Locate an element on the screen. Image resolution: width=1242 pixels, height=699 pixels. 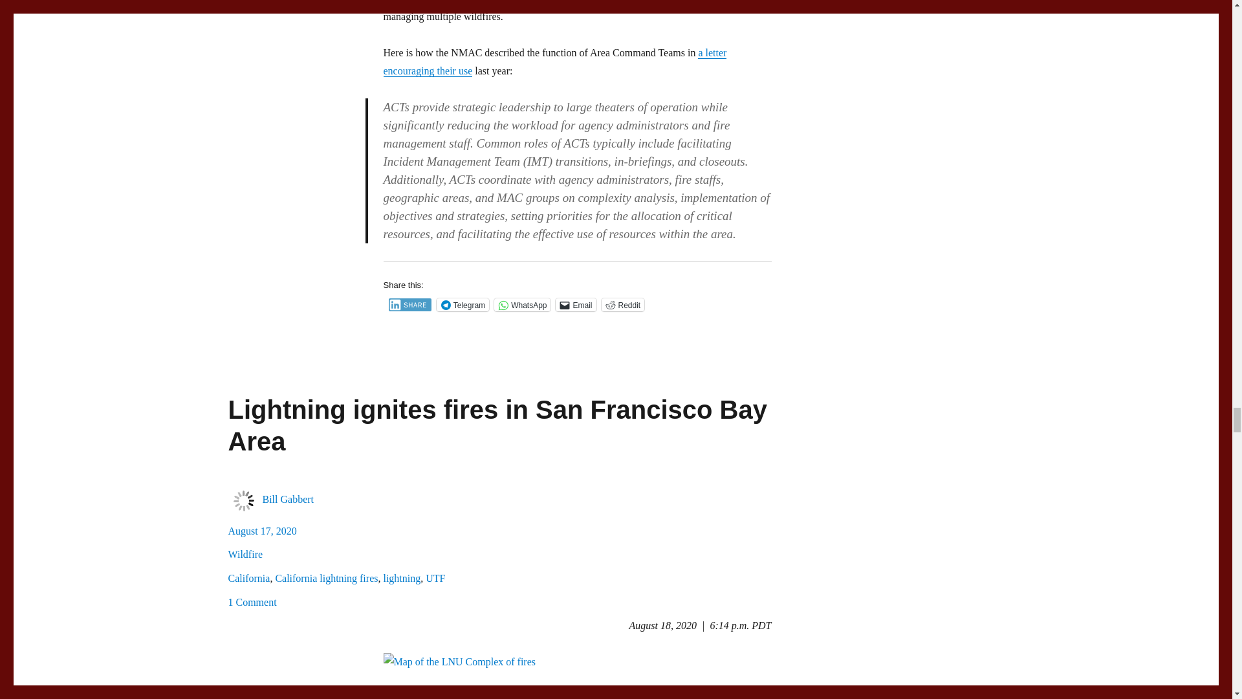
Click to email a link to a friend is located at coordinates (576, 304).